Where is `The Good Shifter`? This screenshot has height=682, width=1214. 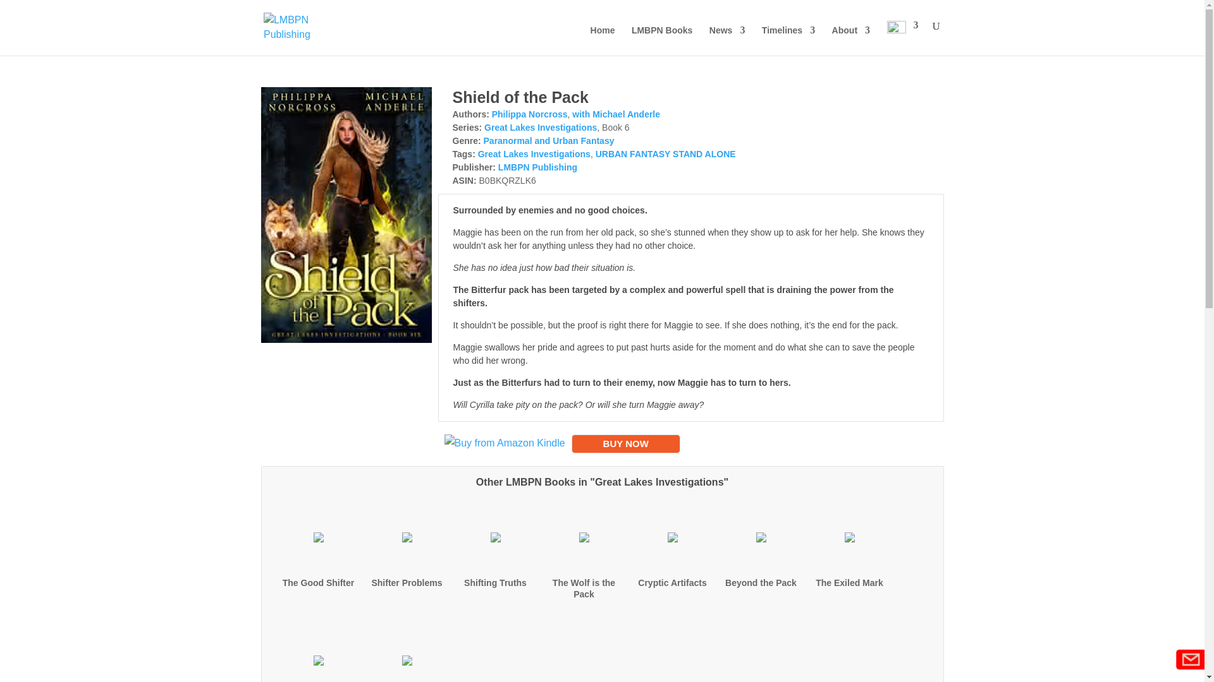 The Good Shifter is located at coordinates (319, 582).